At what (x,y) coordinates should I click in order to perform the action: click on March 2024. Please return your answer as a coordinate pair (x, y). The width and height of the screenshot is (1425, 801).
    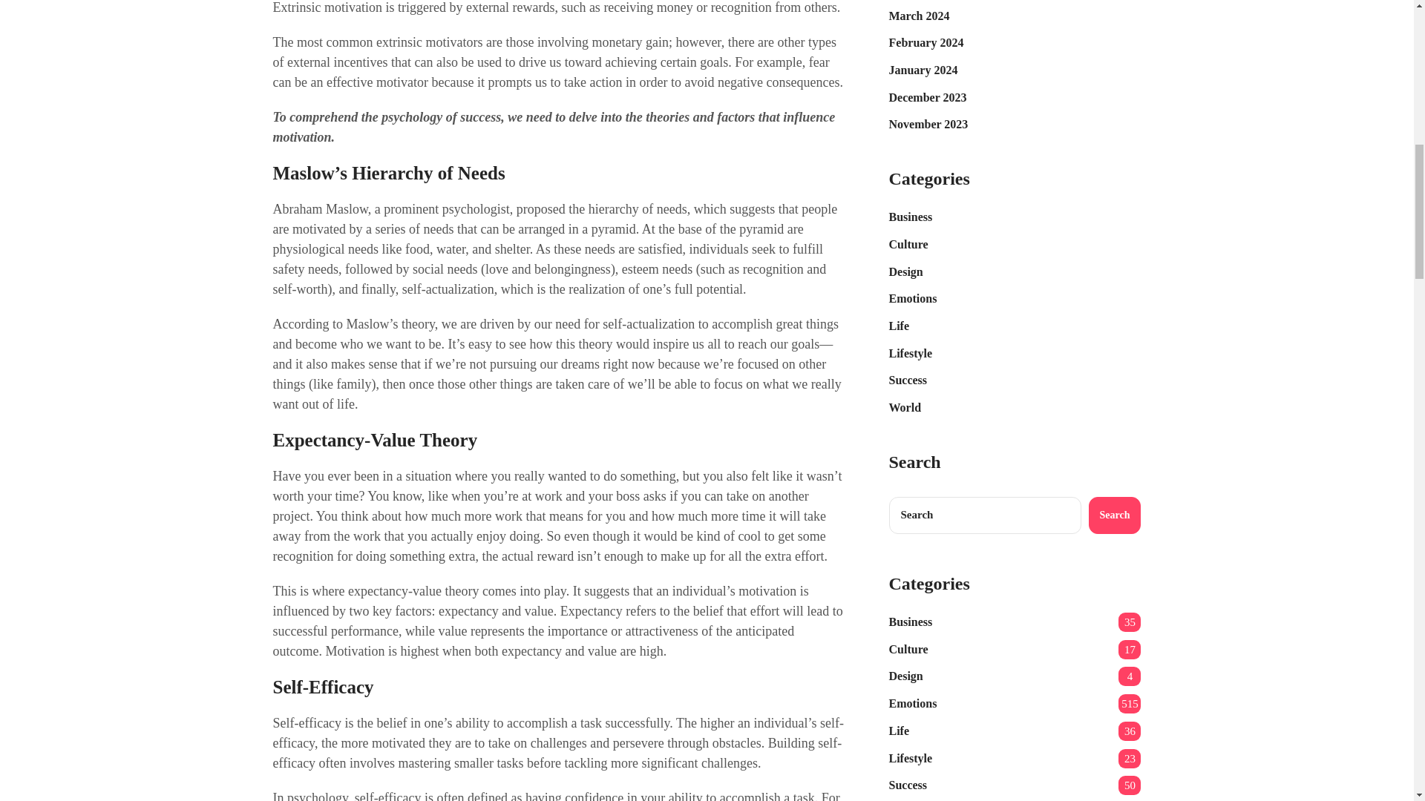
    Looking at the image, I should click on (920, 16).